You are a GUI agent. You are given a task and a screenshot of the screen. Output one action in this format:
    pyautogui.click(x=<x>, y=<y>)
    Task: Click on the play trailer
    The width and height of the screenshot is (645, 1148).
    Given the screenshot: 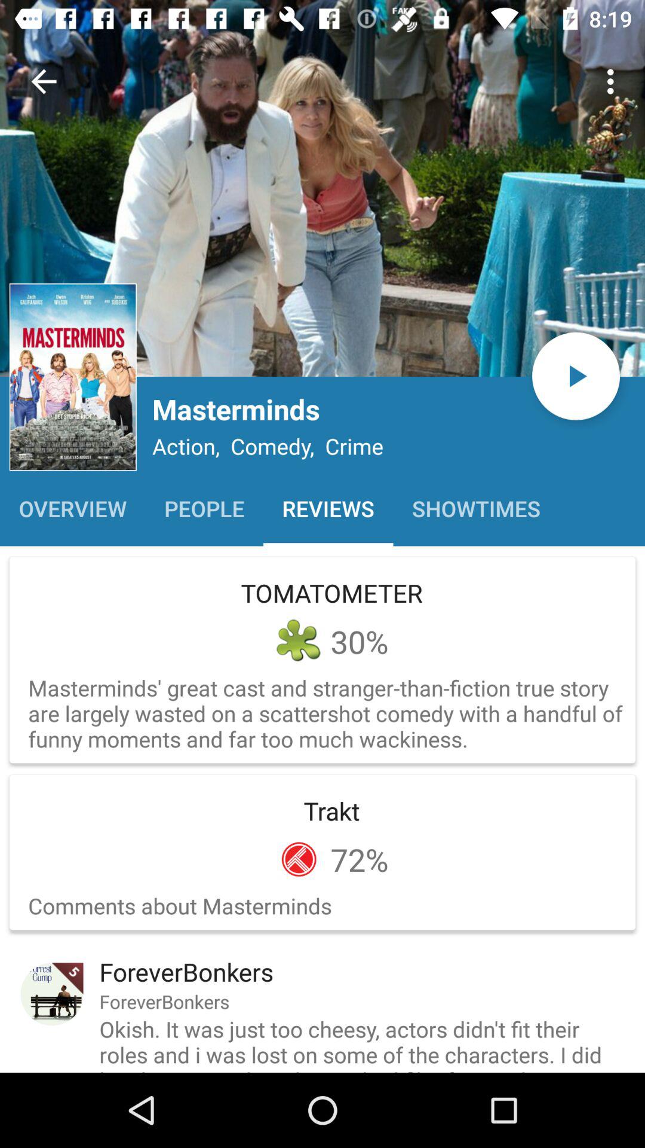 What is the action you would take?
    pyautogui.click(x=576, y=375)
    